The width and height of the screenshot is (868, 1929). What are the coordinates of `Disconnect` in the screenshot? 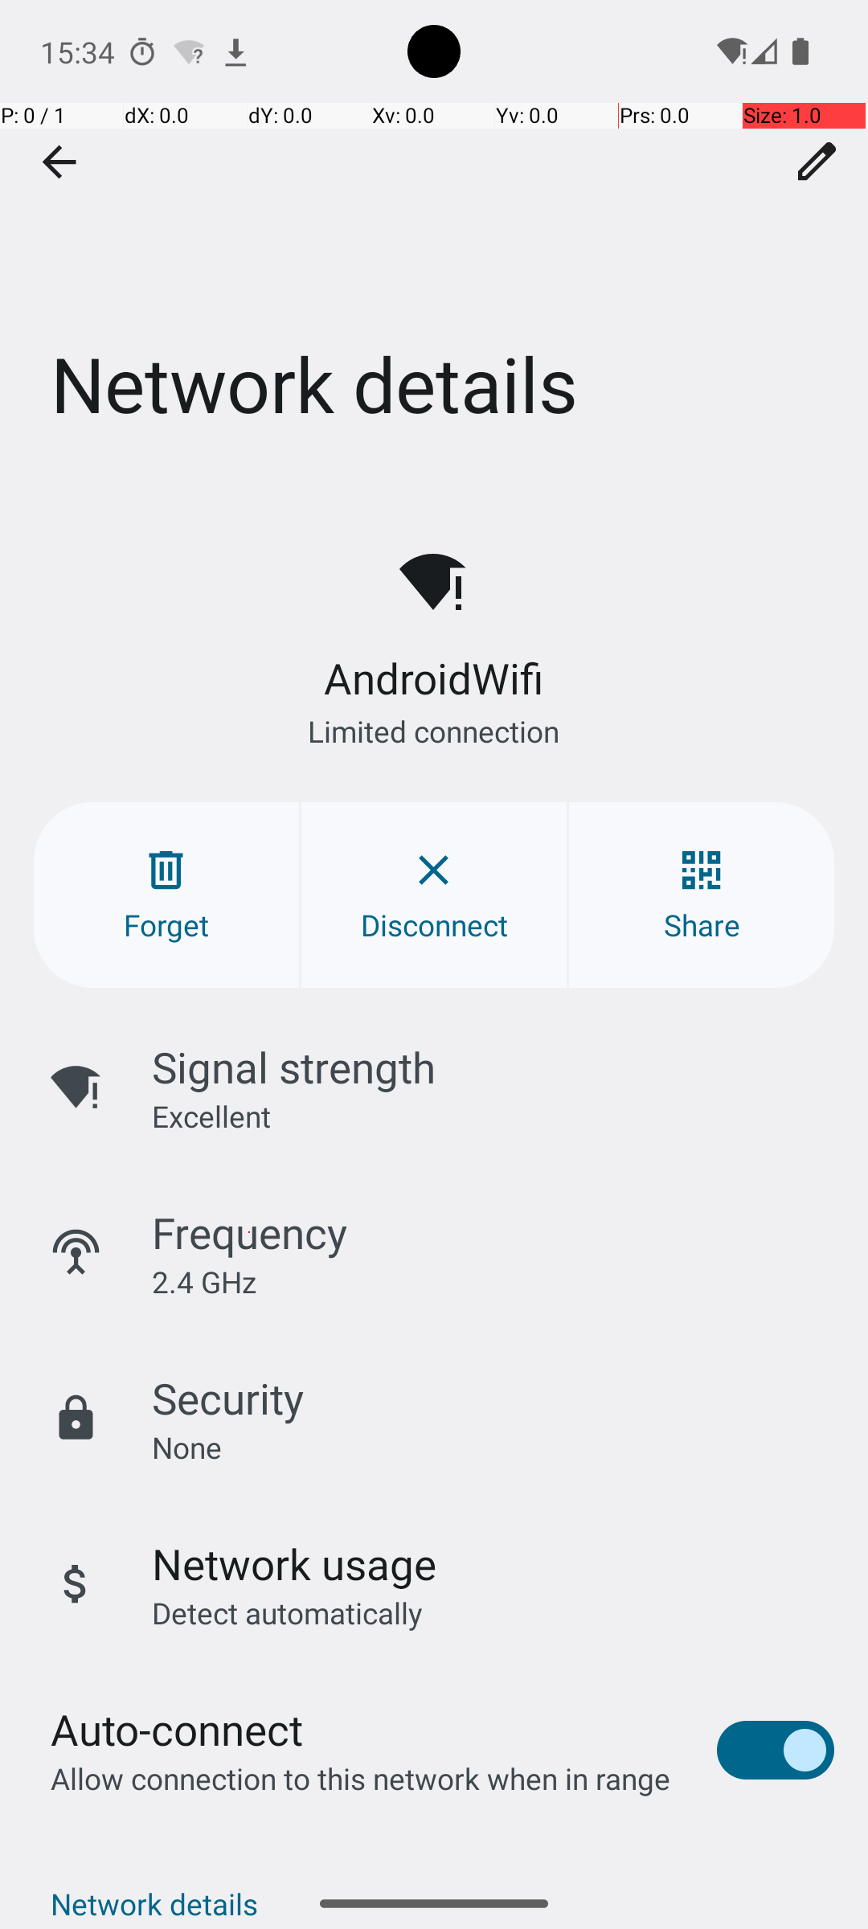 It's located at (434, 895).